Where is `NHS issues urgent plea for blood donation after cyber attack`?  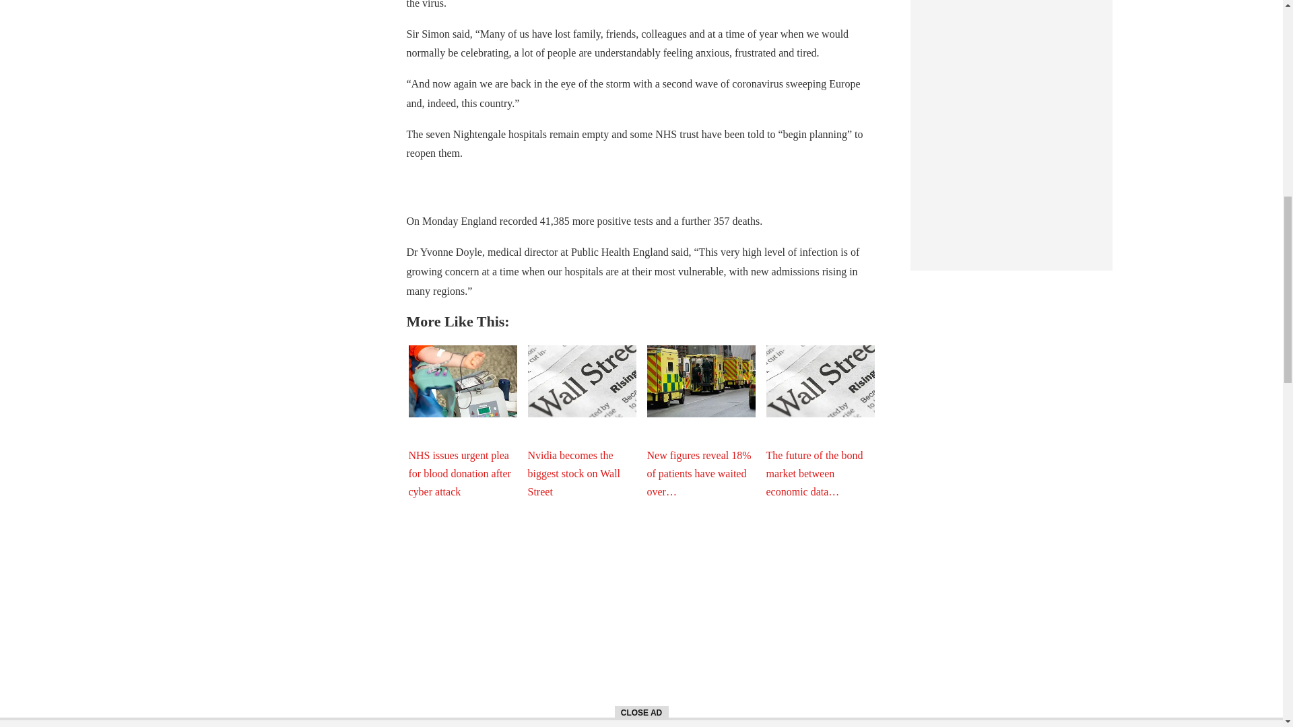
NHS issues urgent plea for blood donation after cyber attack is located at coordinates (462, 381).